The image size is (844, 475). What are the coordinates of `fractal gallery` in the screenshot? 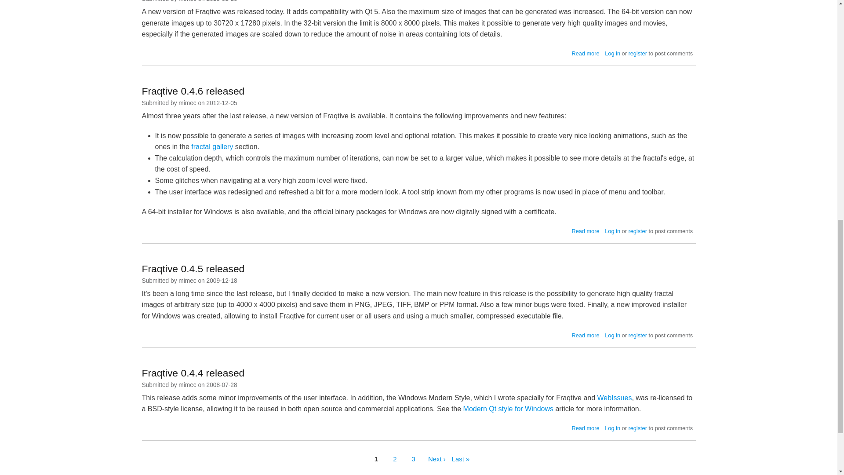 It's located at (585, 427).